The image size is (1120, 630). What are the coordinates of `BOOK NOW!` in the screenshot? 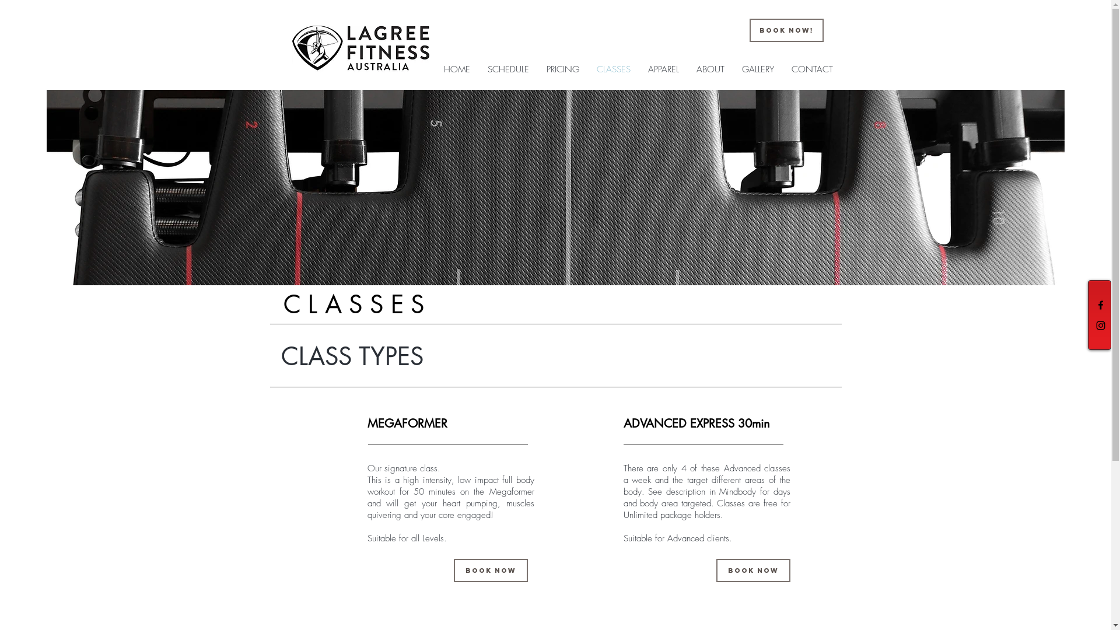 It's located at (786, 30).